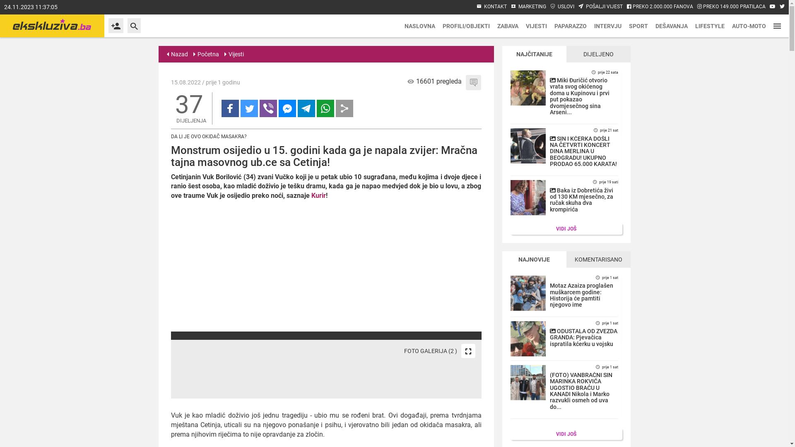  Describe the element at coordinates (420, 26) in the screenshot. I see `NASLOVNA` at that location.